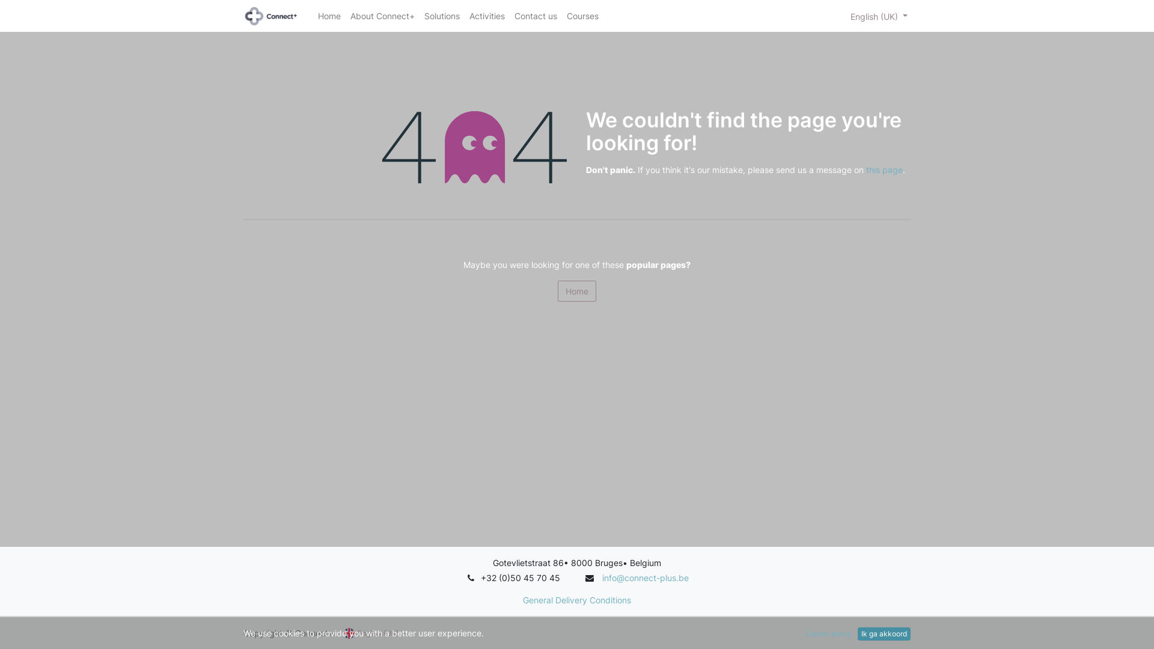 This screenshot has width=1154, height=649. Describe the element at coordinates (577, 291) in the screenshot. I see `Home` at that location.